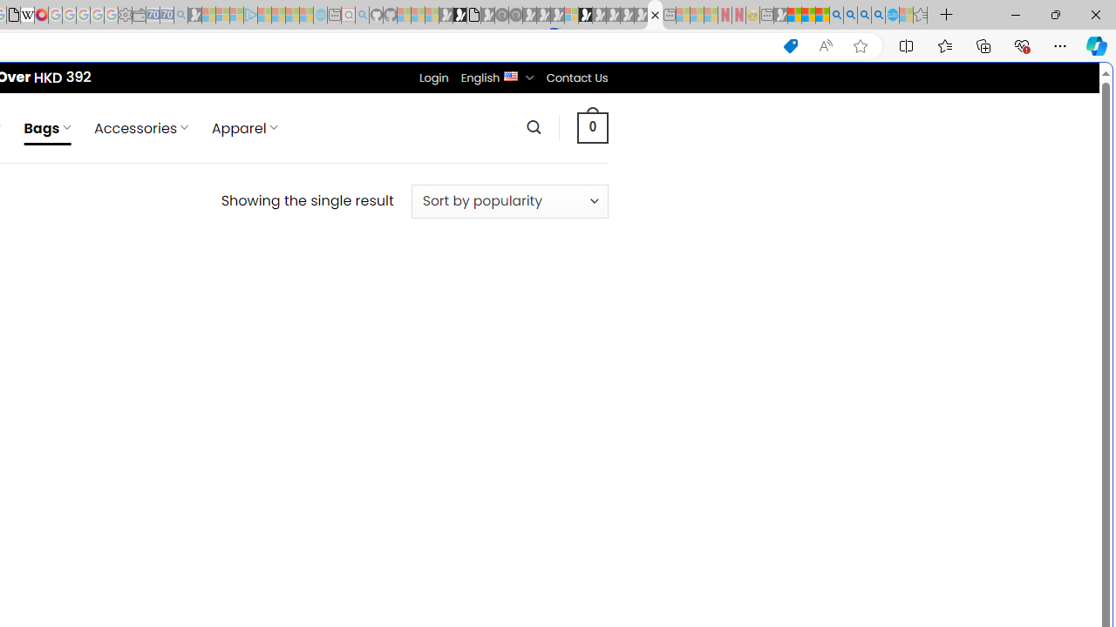  Describe the element at coordinates (921, 16) in the screenshot. I see `Favorites - Sleeping` at that location.